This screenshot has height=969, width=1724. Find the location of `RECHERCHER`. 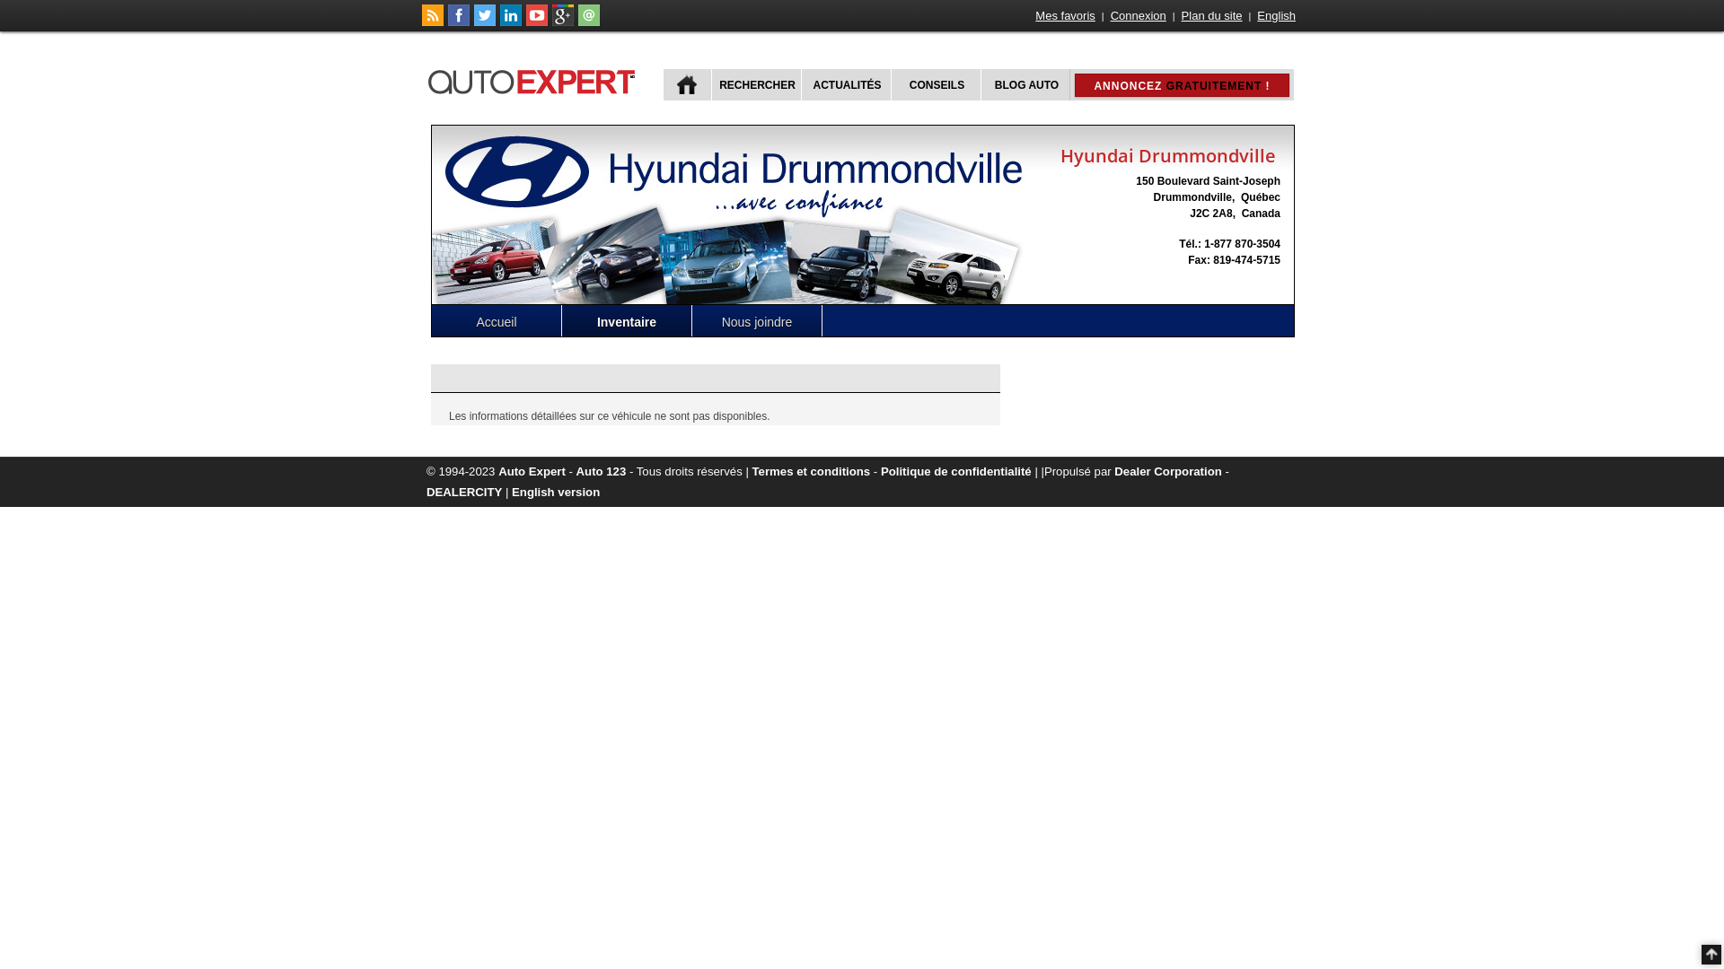

RECHERCHER is located at coordinates (756, 84).